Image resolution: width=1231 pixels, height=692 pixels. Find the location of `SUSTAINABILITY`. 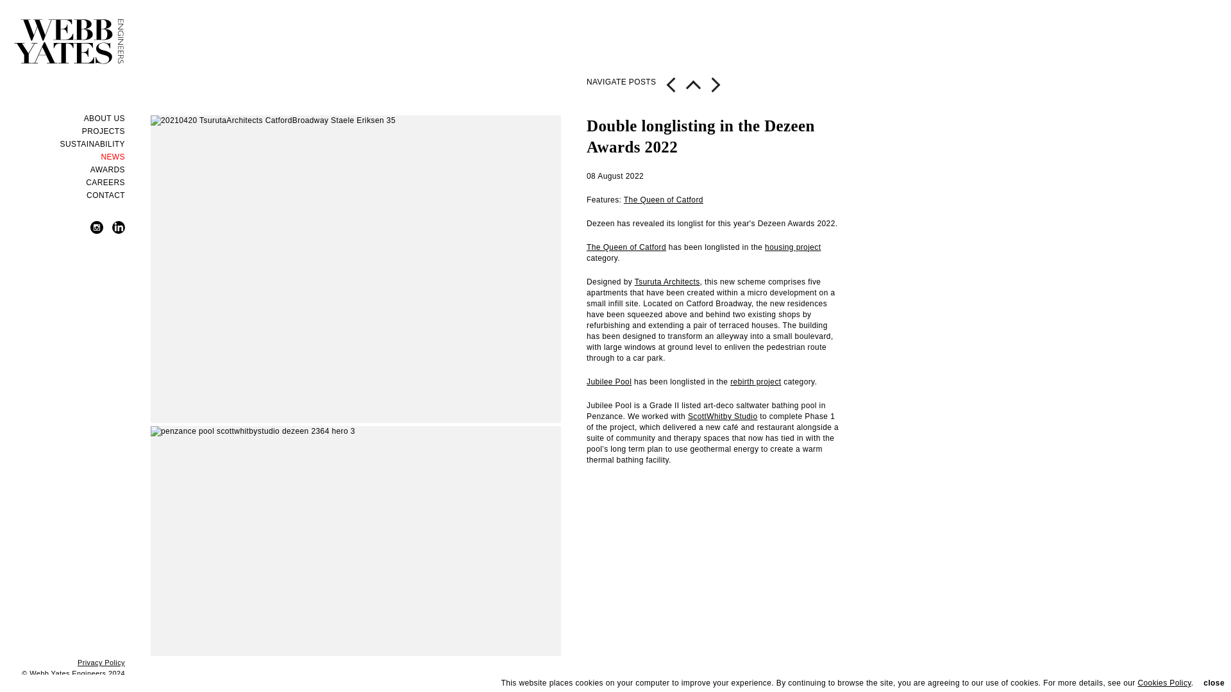

SUSTAINABILITY is located at coordinates (63, 144).